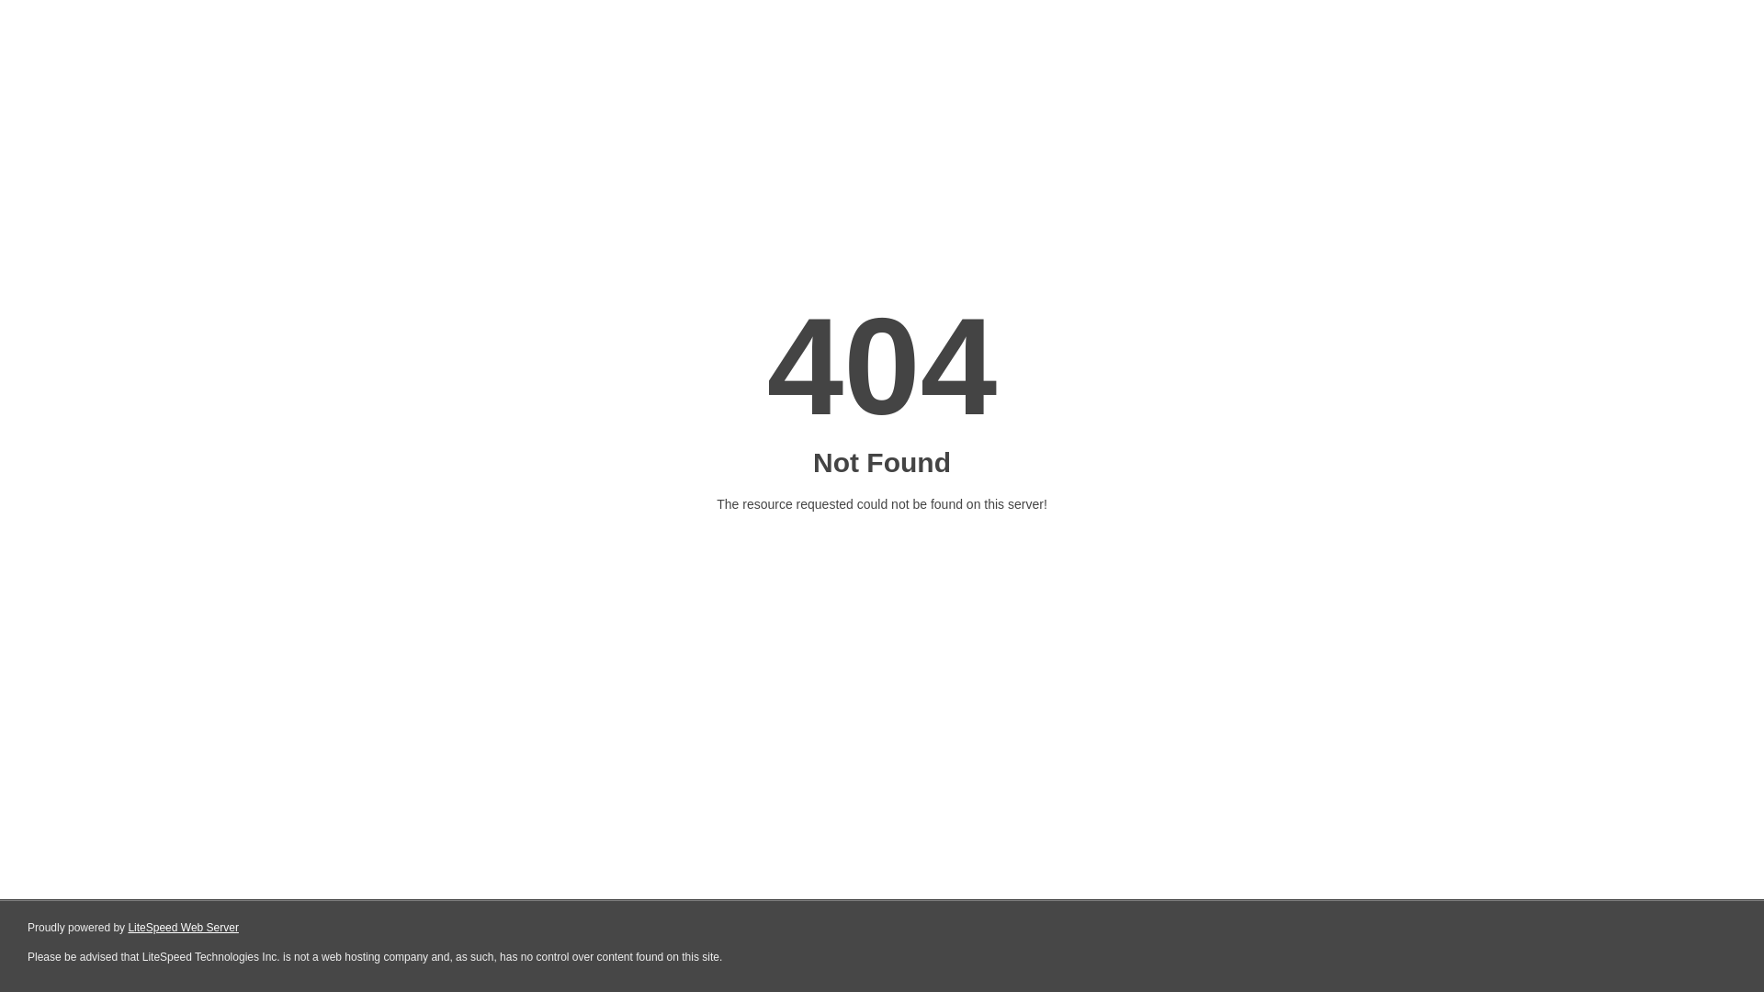  What do you see at coordinates (184, 928) in the screenshot?
I see `LiteSpeed Web Server` at bounding box center [184, 928].